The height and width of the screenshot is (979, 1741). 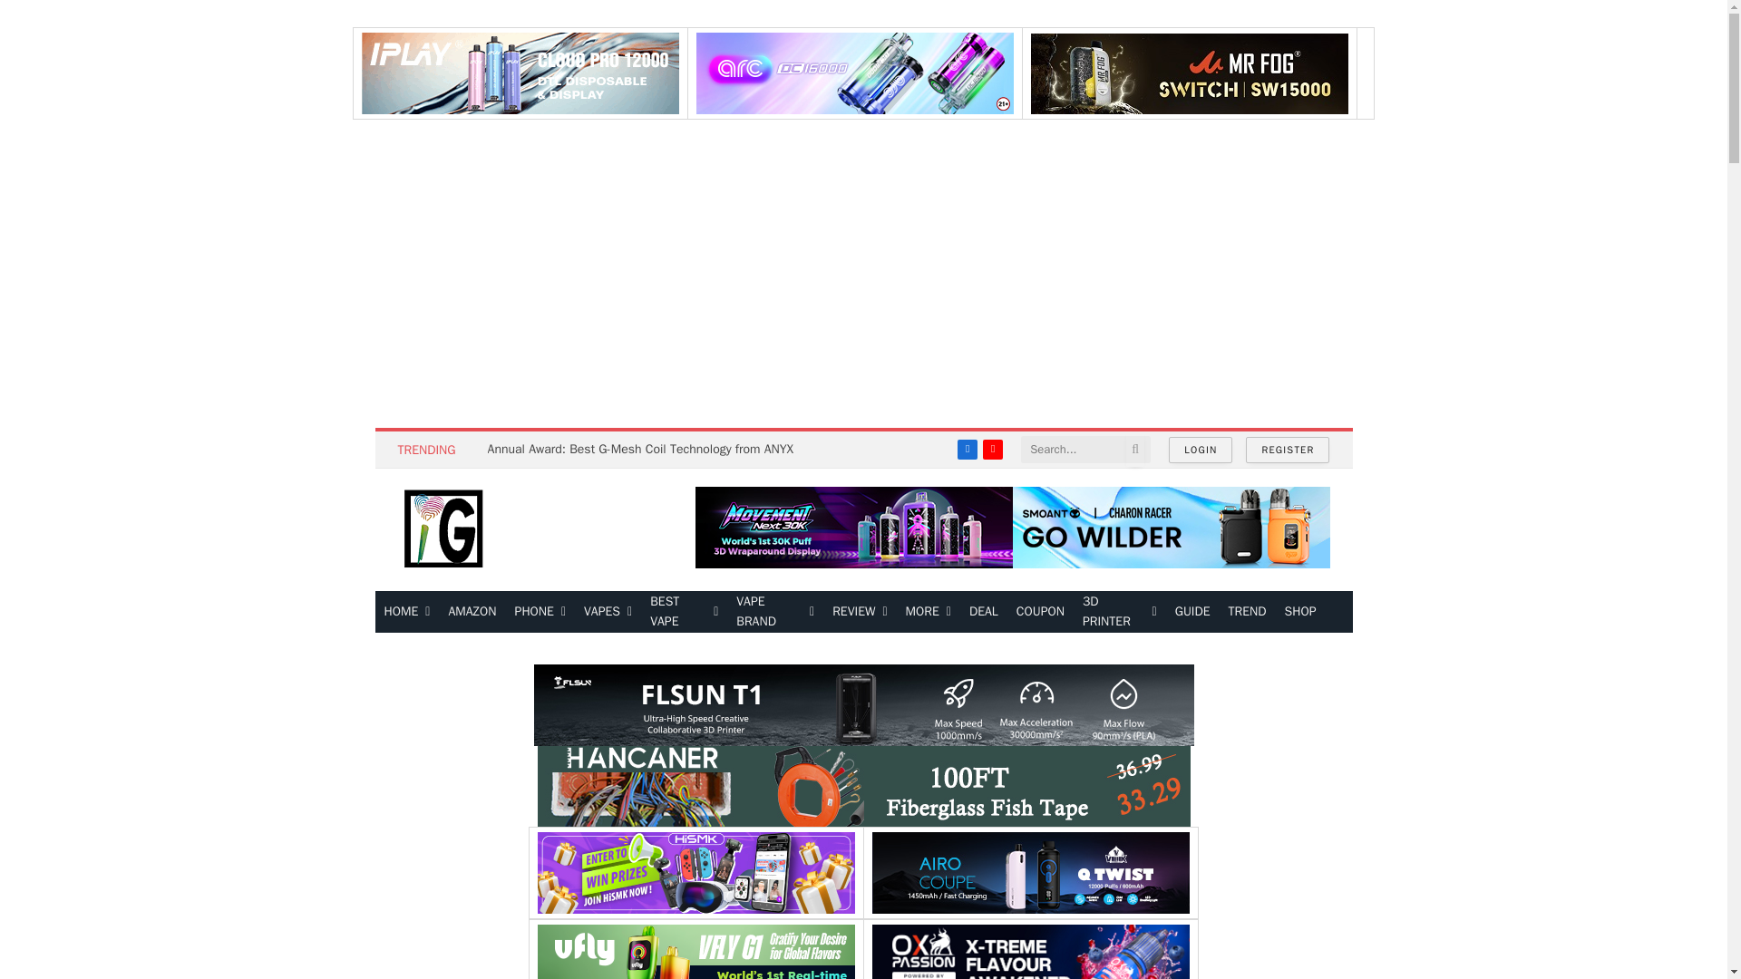 I want to click on Facebook, so click(x=967, y=449).